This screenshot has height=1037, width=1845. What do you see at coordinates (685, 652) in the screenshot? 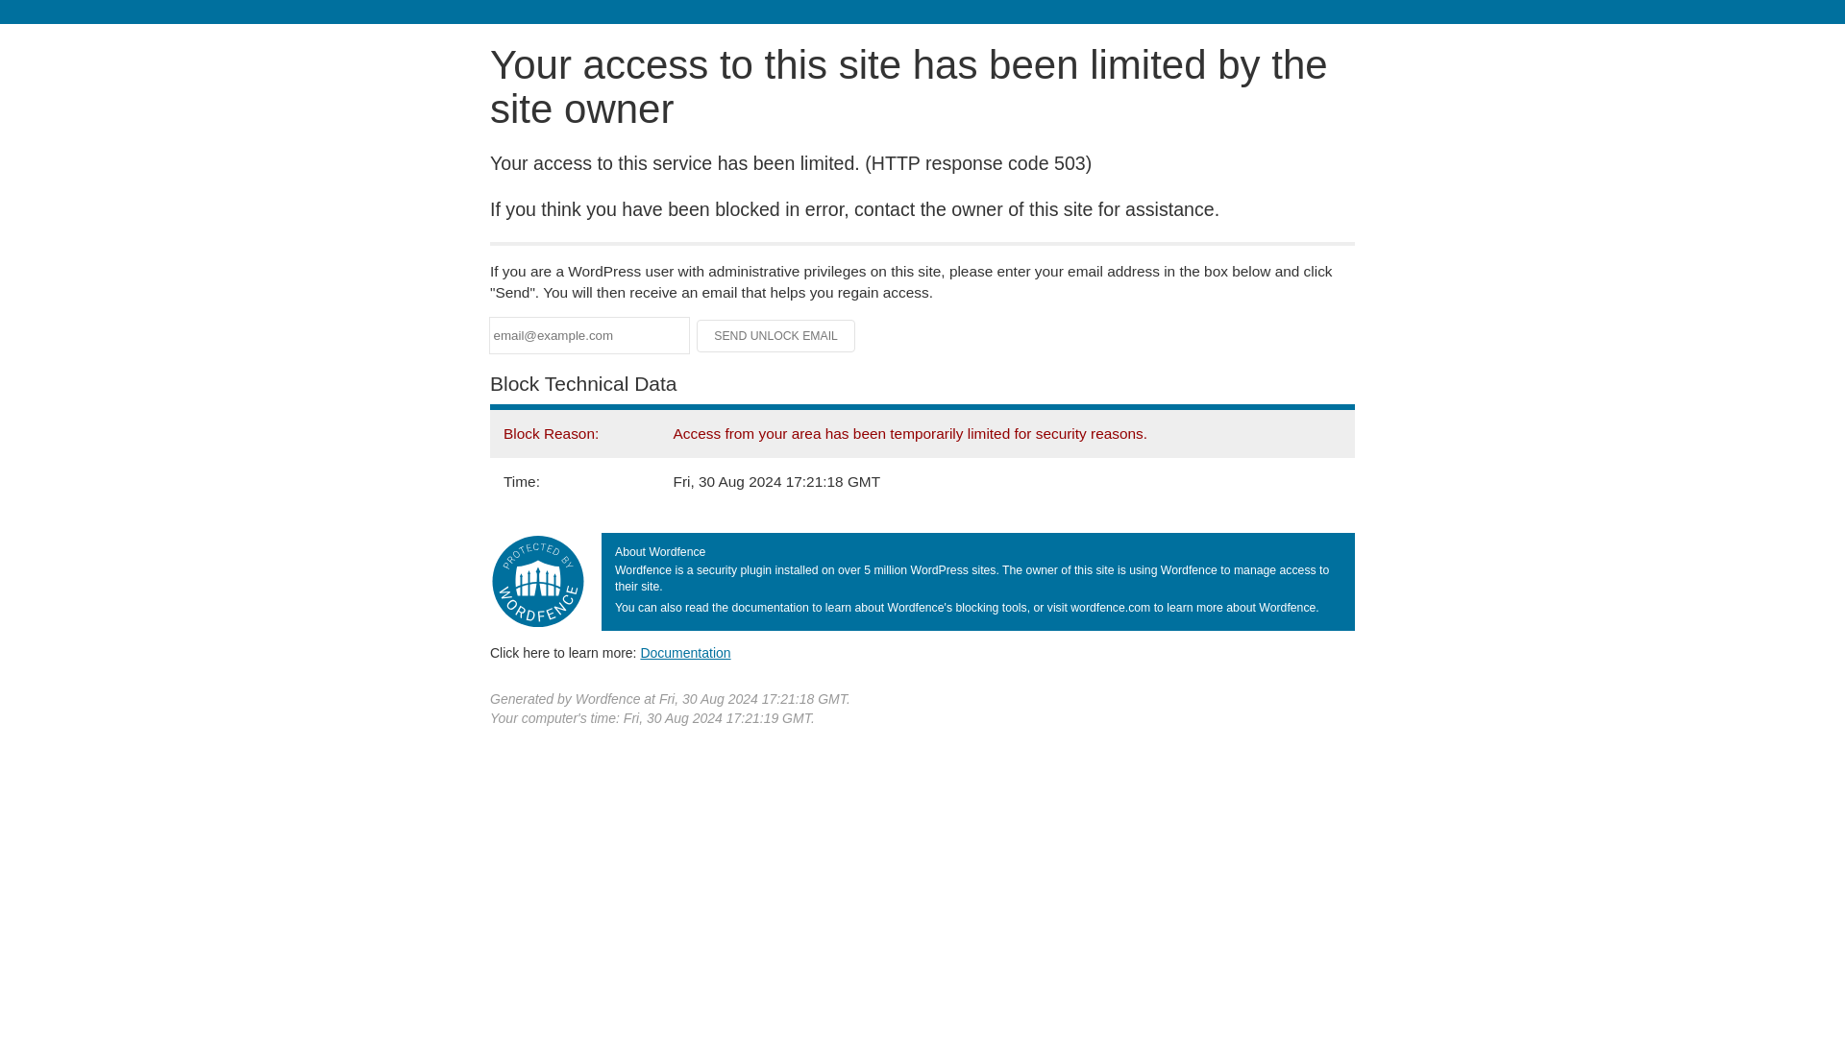
I see `Documentation` at bounding box center [685, 652].